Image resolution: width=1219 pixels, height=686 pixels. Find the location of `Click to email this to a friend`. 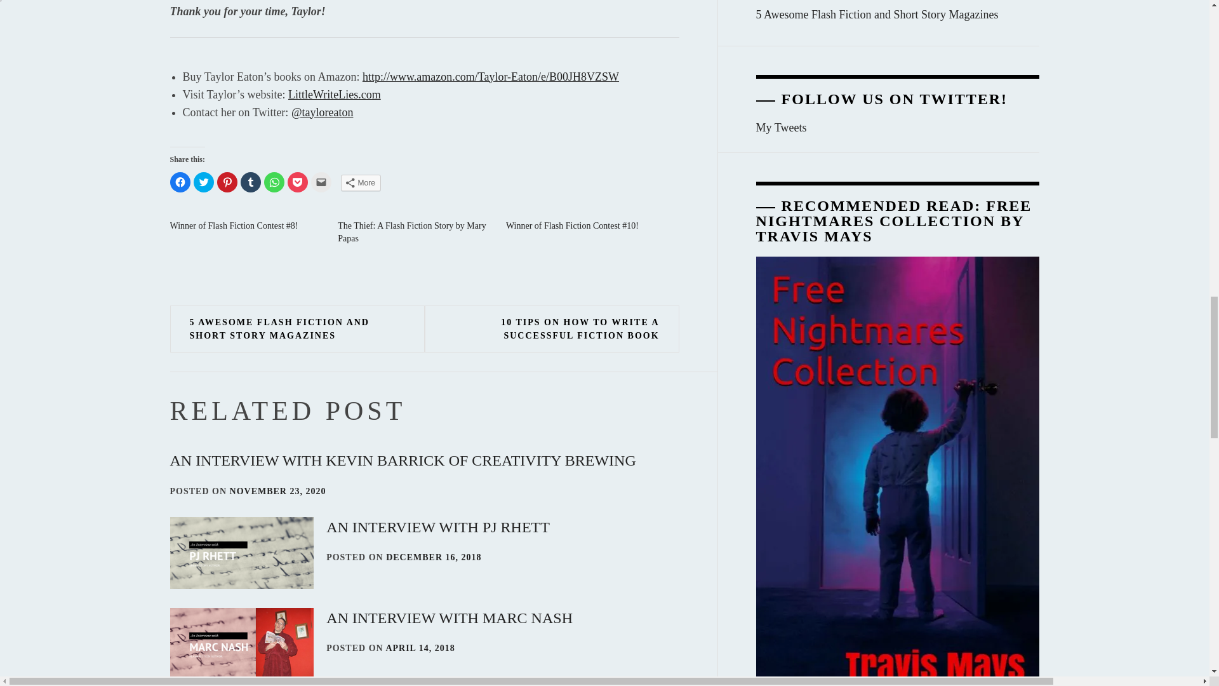

Click to email this to a friend is located at coordinates (321, 182).